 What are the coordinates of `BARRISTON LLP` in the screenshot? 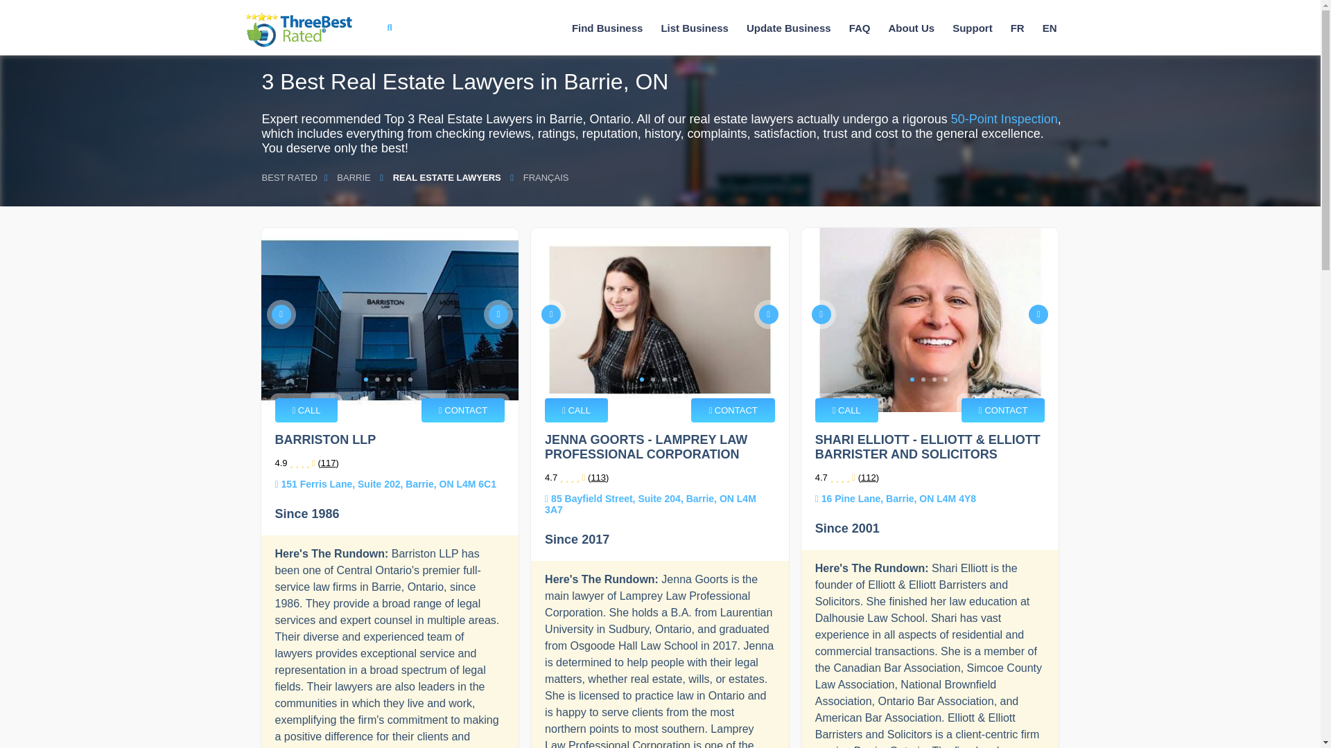 It's located at (390, 320).